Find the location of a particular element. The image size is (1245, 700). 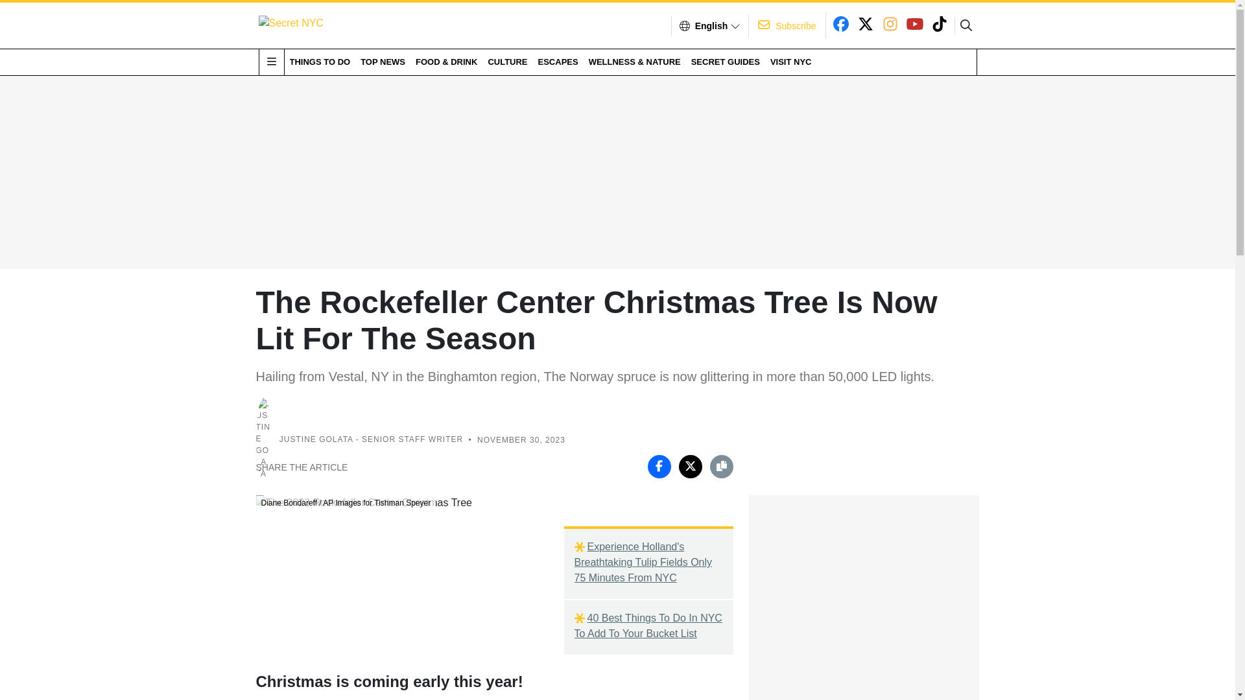

CULTURE is located at coordinates (507, 62).